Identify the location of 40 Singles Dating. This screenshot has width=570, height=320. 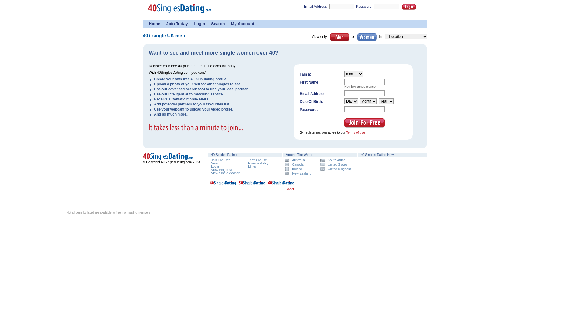
(223, 184).